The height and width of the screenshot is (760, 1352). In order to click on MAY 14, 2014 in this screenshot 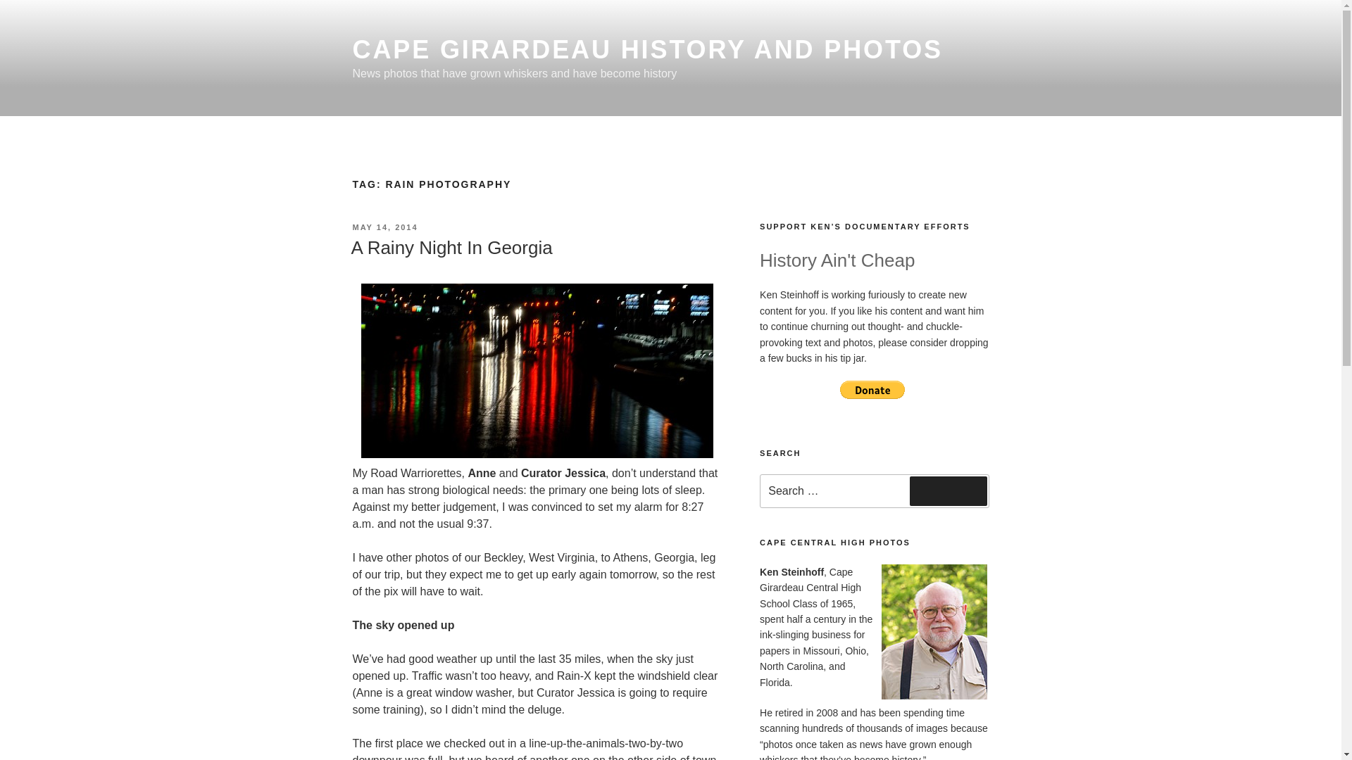, I will do `click(384, 227)`.